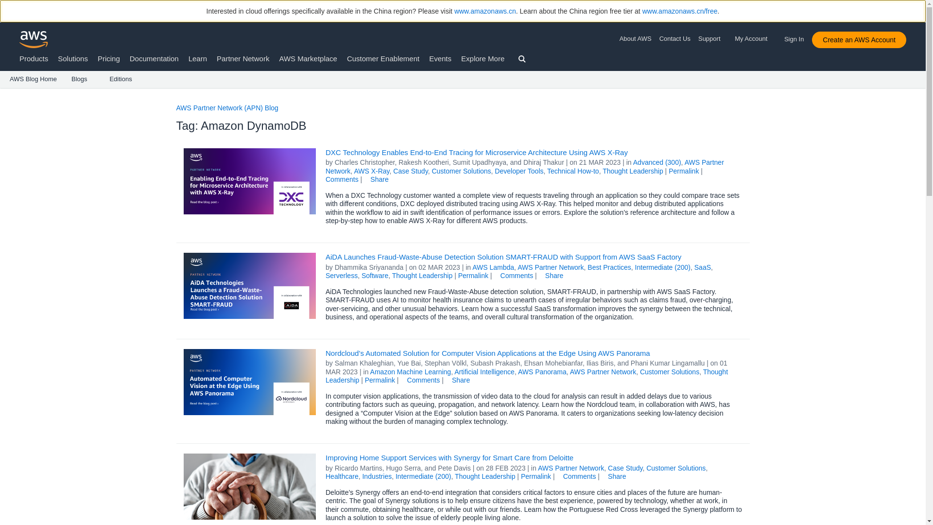  What do you see at coordinates (308, 58) in the screenshot?
I see `AWS Marketplace` at bounding box center [308, 58].